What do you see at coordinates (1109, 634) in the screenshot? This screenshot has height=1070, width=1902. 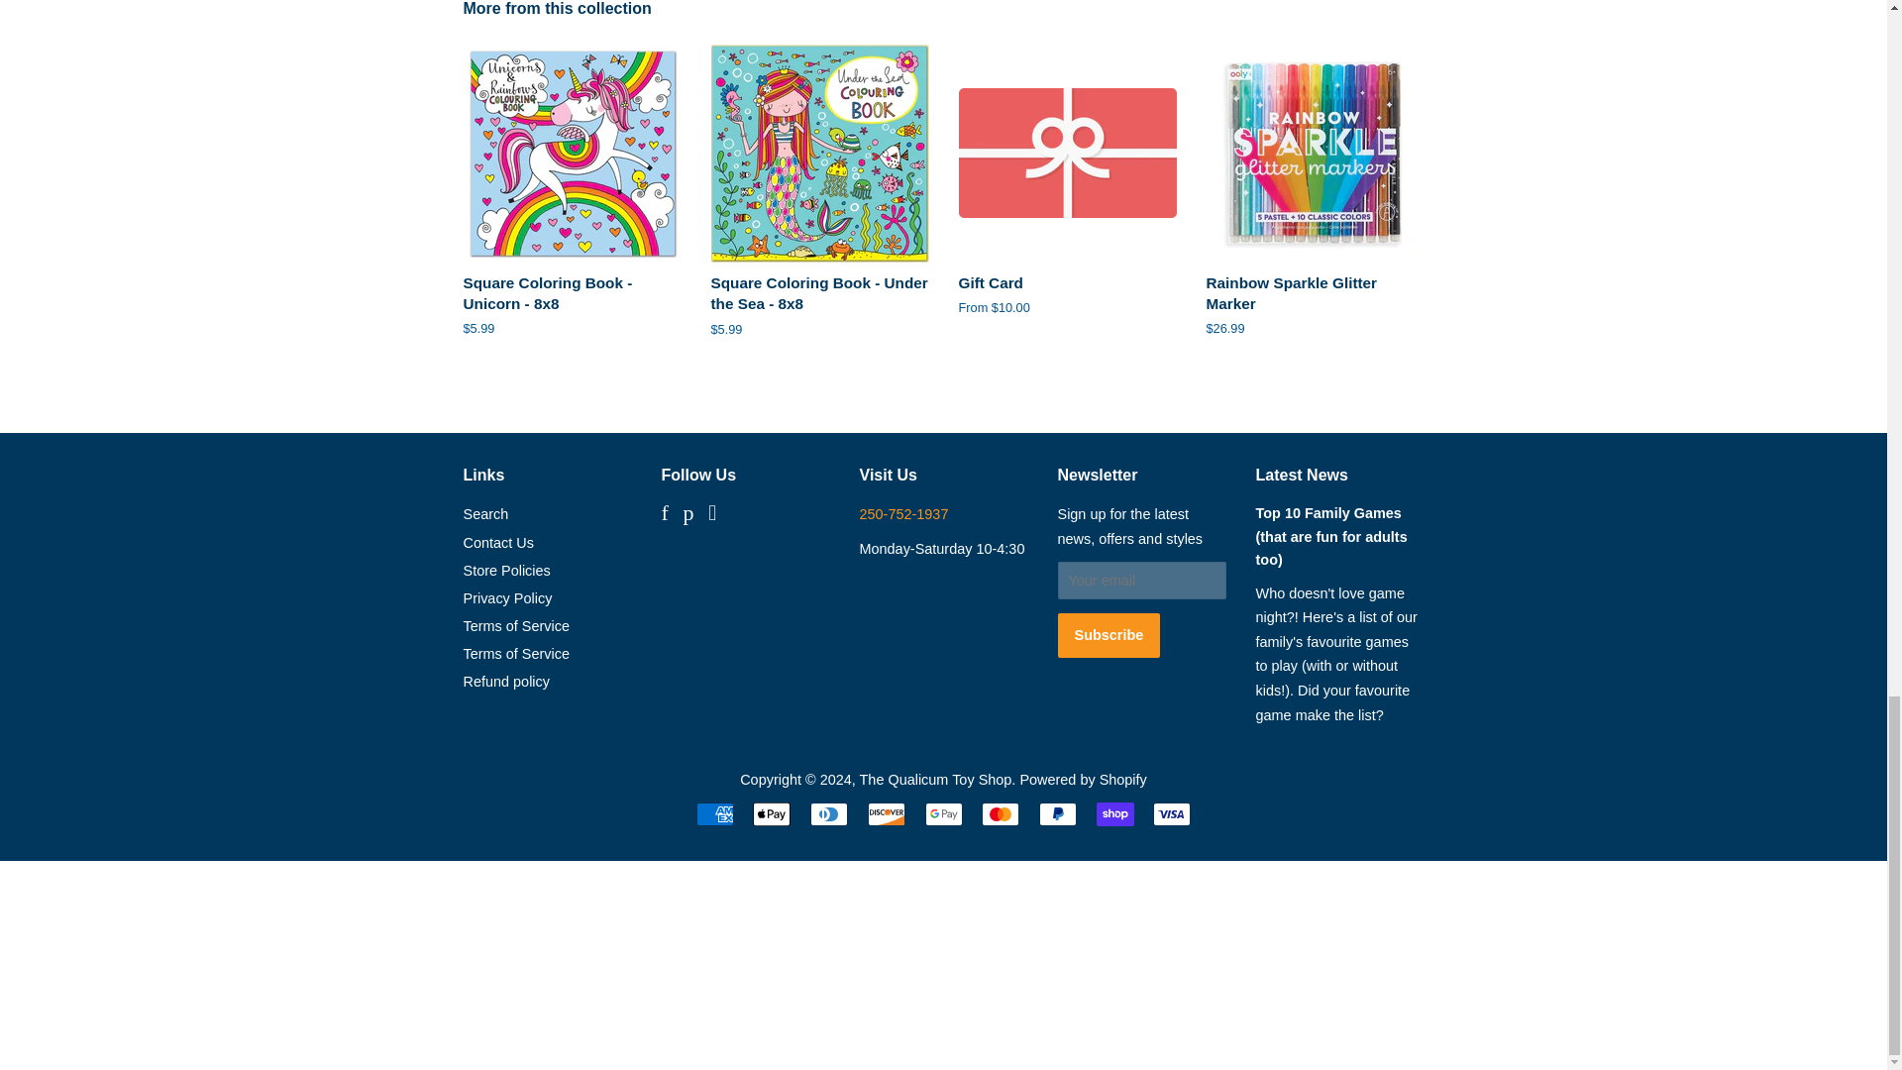 I see `Subscribe` at bounding box center [1109, 634].